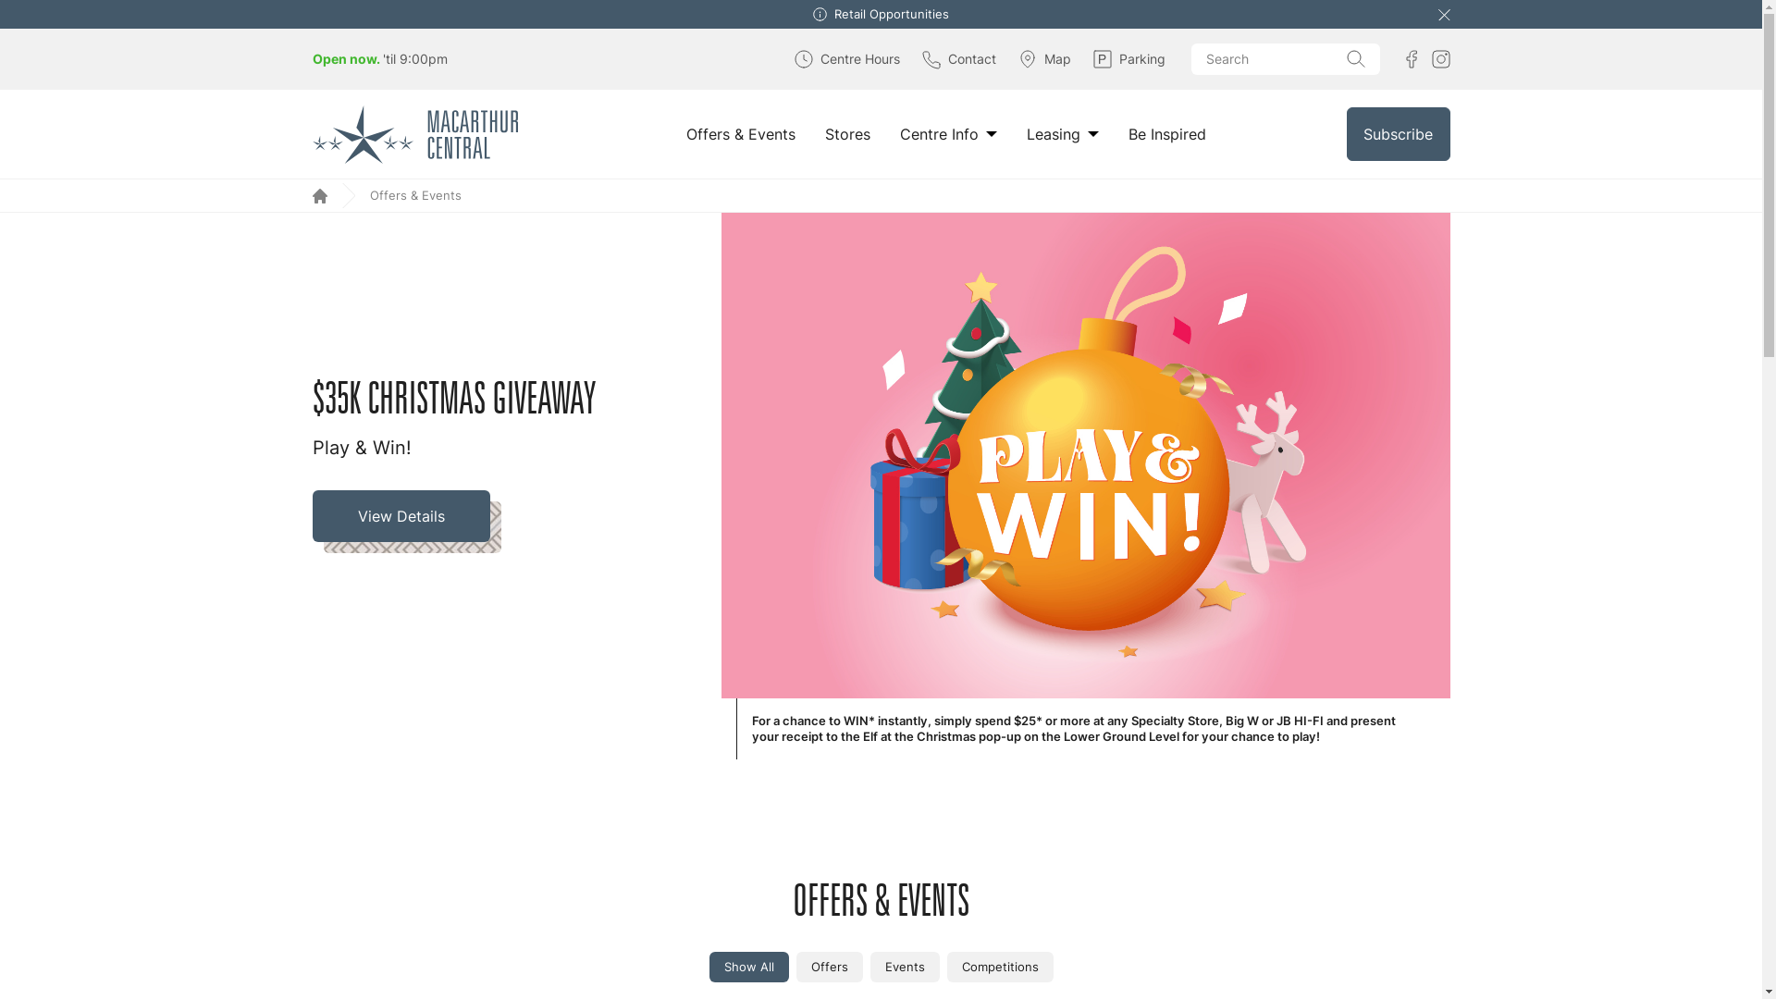 The height and width of the screenshot is (999, 1776). Describe the element at coordinates (947, 134) in the screenshot. I see `Centre Info` at that location.